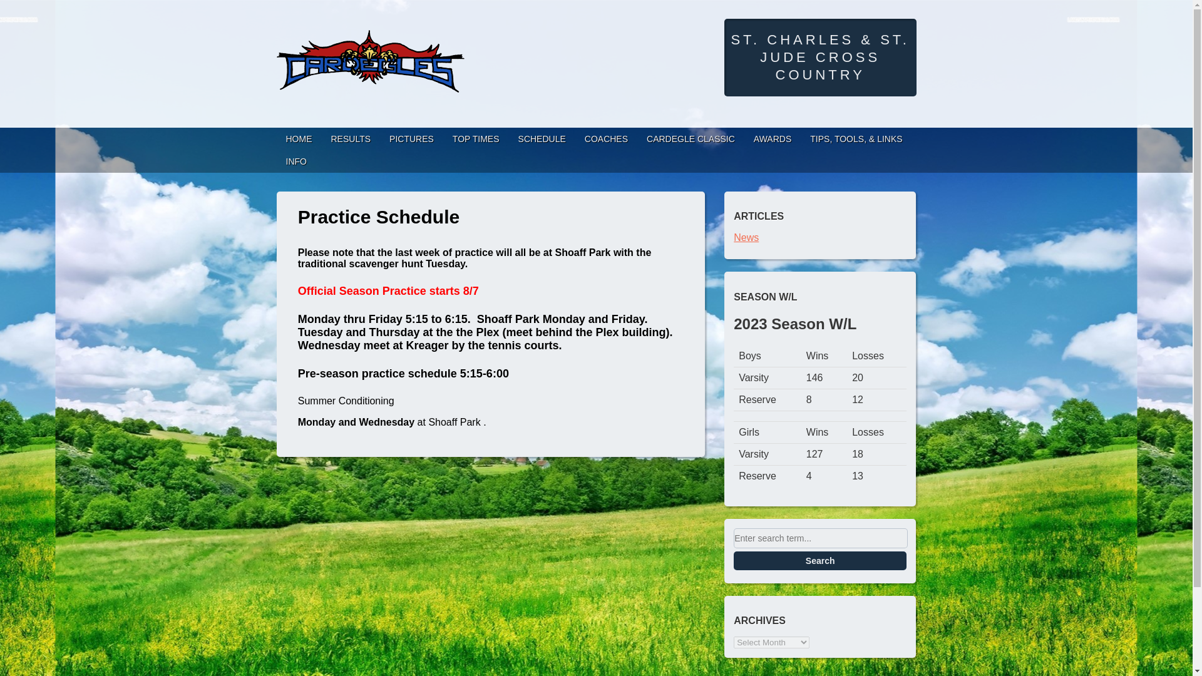  What do you see at coordinates (411, 139) in the screenshot?
I see `PICTURES` at bounding box center [411, 139].